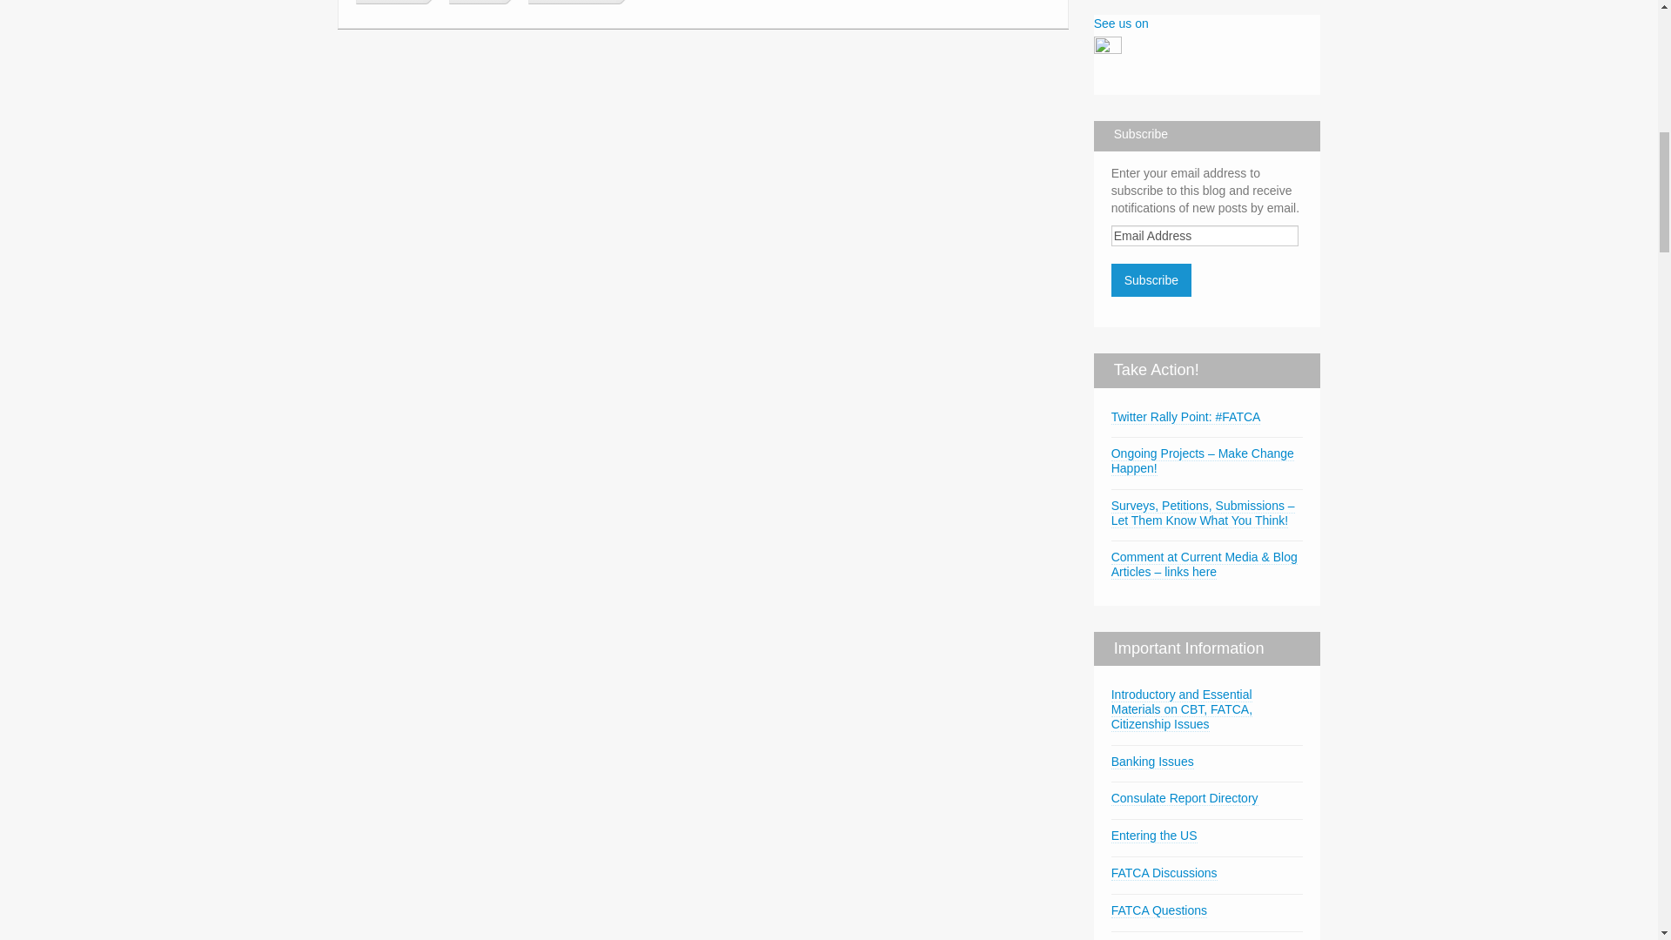 This screenshot has height=940, width=1671. I want to click on FATCA, so click(475, 2).